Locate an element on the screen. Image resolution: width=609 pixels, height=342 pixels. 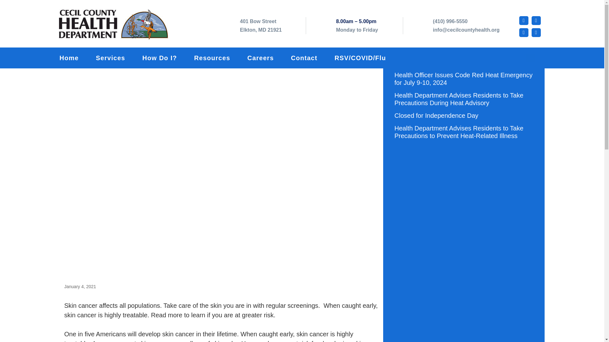
Services is located at coordinates (119, 58).